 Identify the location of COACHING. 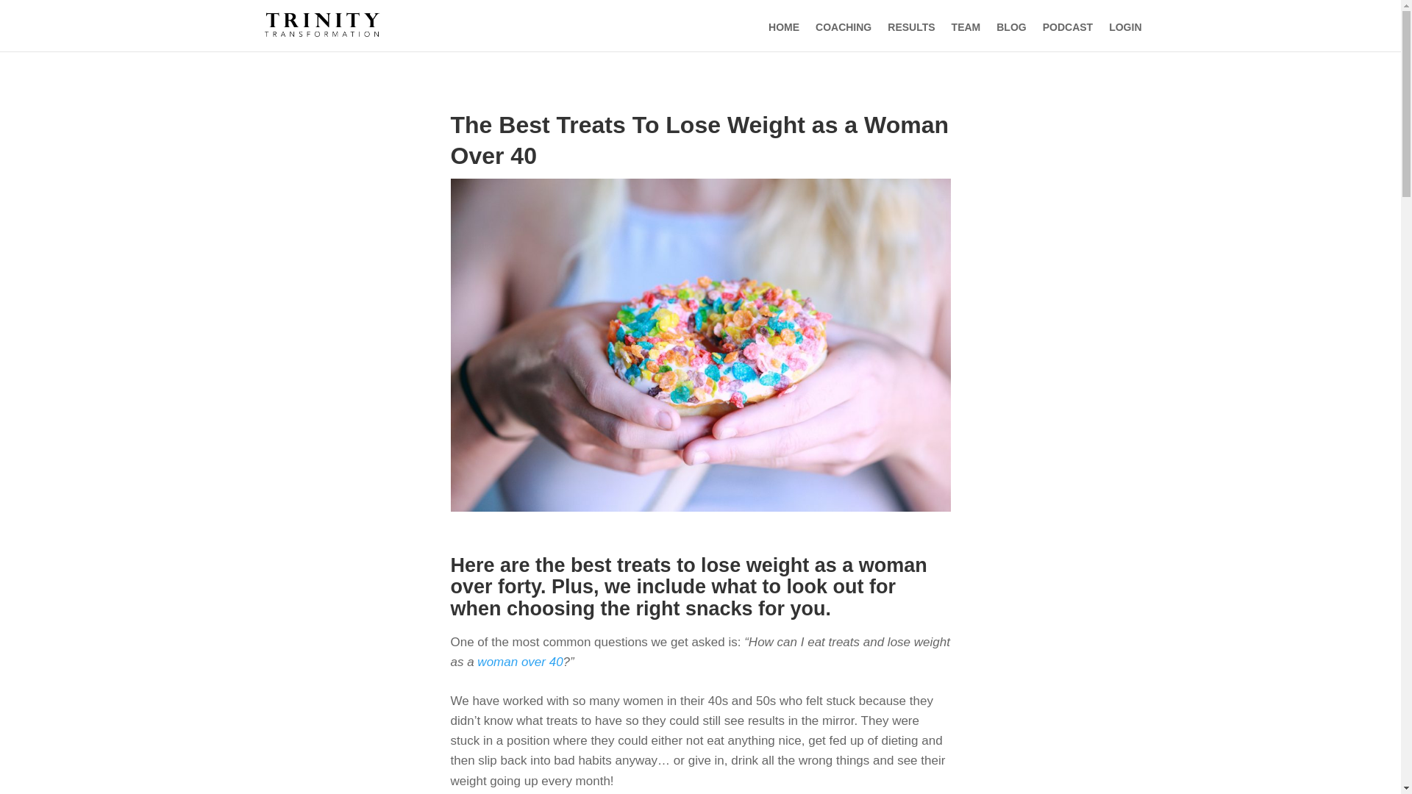
(843, 27).